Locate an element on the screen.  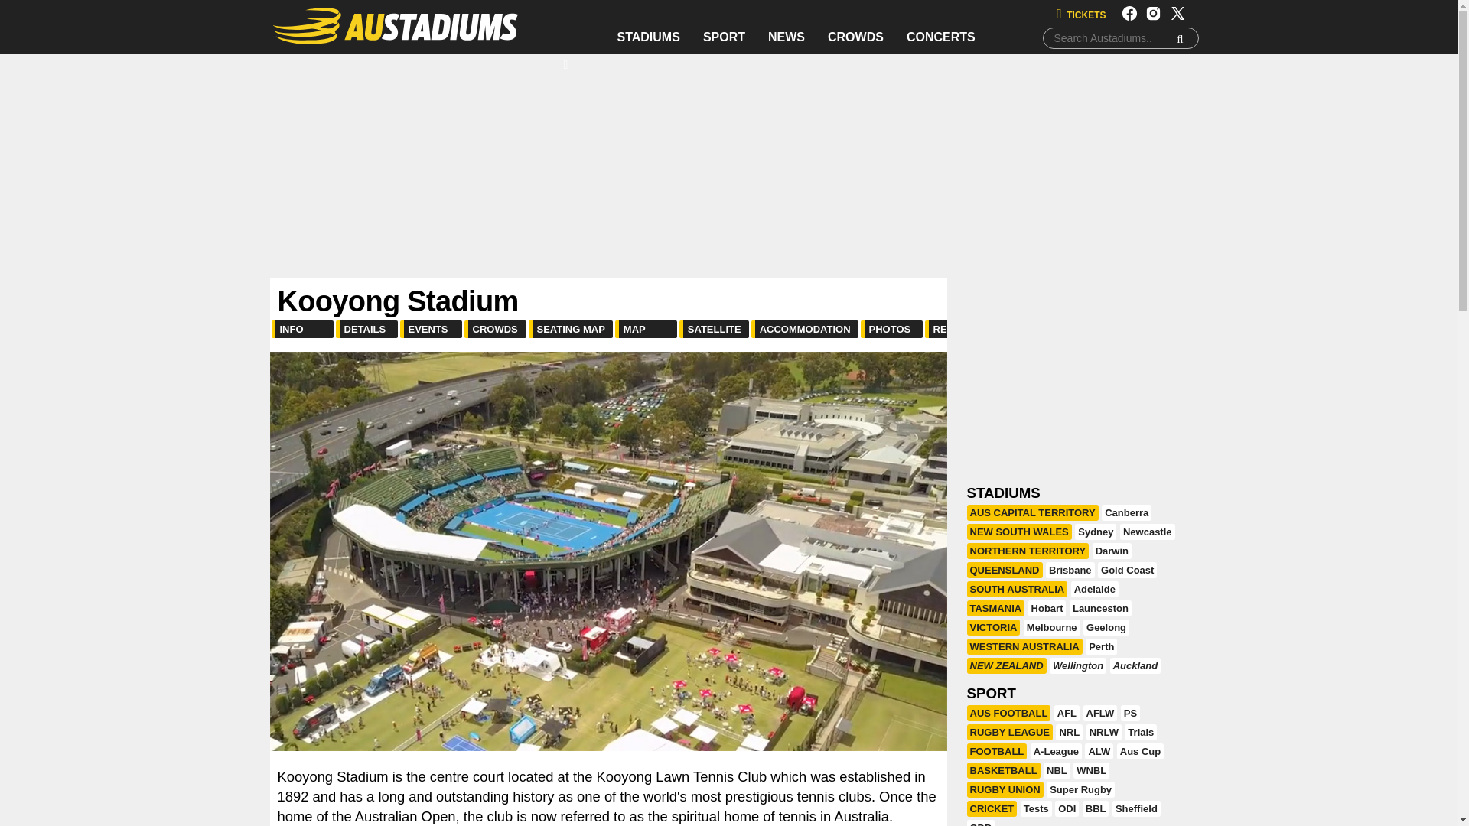
SPORT is located at coordinates (724, 40).